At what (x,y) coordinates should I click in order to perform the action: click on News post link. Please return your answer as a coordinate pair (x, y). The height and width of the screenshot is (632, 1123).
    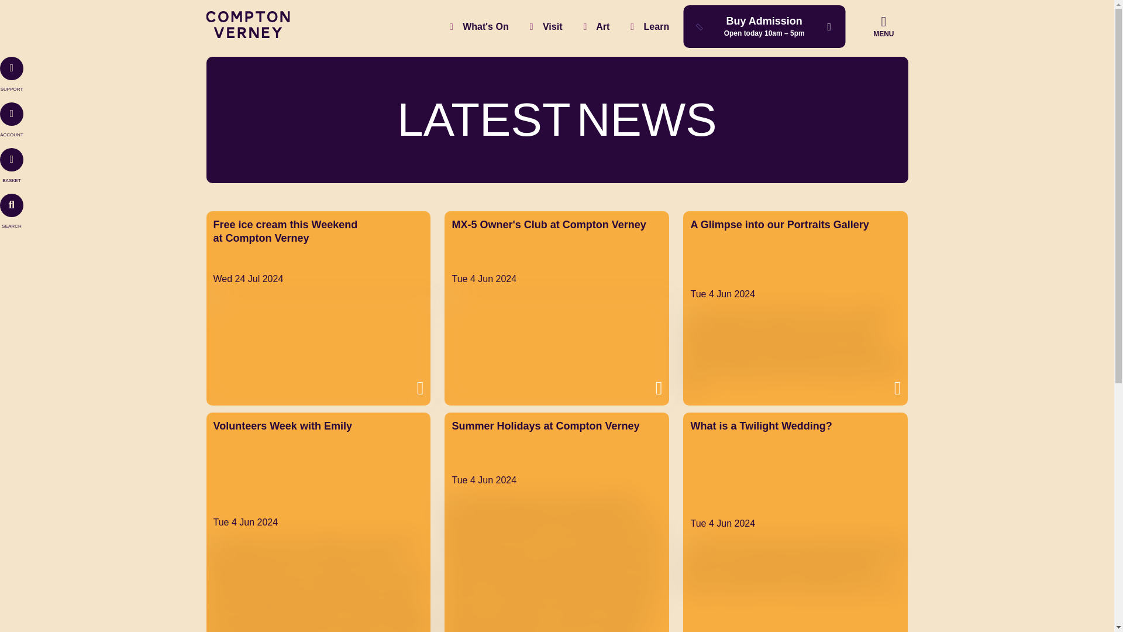
    Looking at the image, I should click on (795, 308).